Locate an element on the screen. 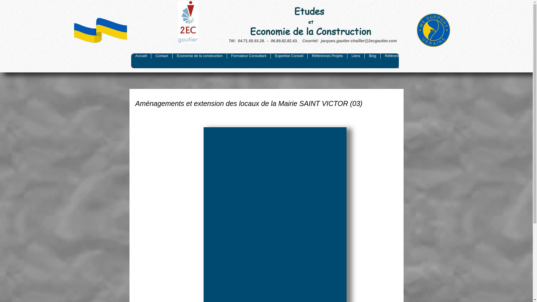 This screenshot has height=302, width=537. Blog is located at coordinates (373, 61).